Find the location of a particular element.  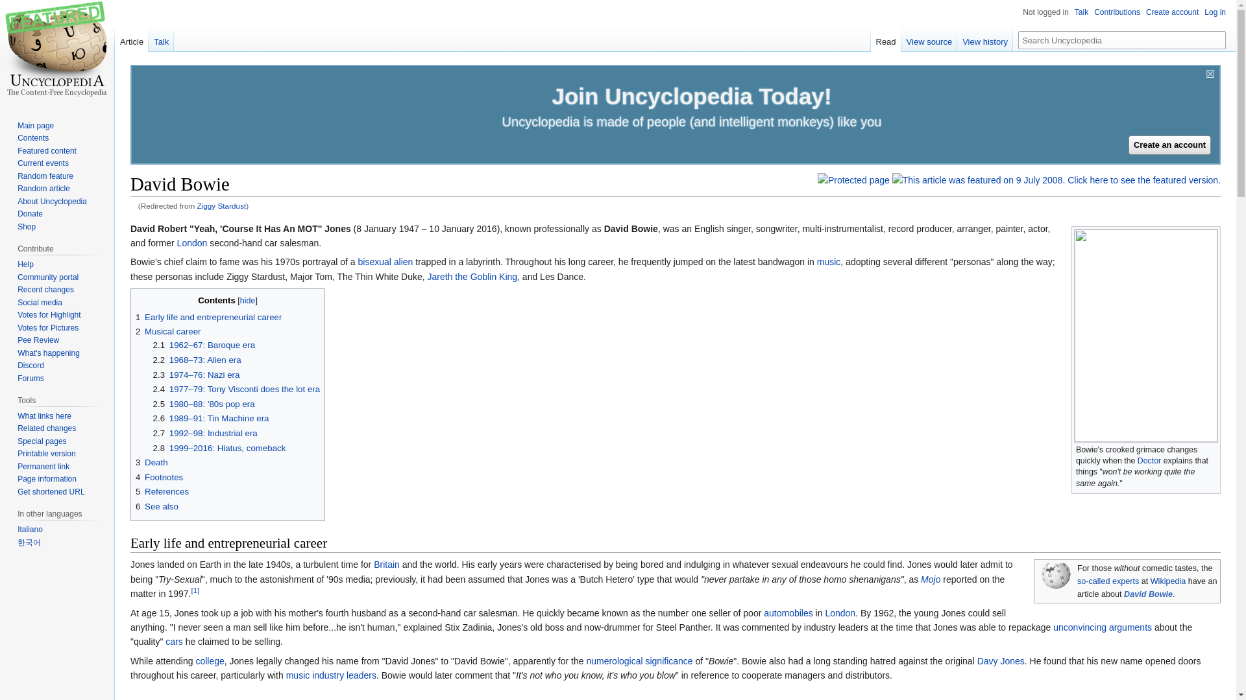

alien is located at coordinates (404, 262).